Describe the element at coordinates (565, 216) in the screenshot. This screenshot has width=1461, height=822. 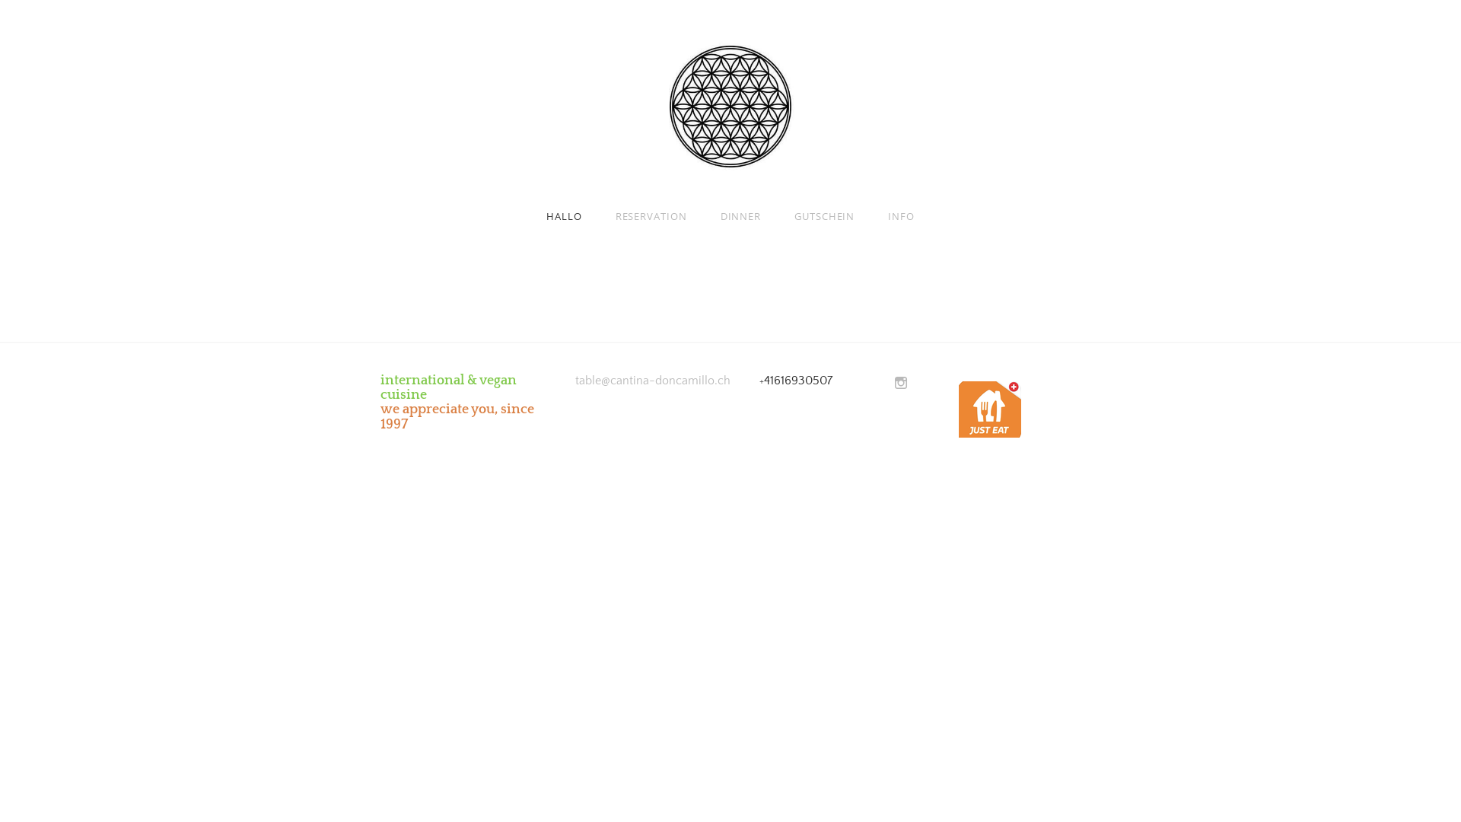
I see `HALLO` at that location.